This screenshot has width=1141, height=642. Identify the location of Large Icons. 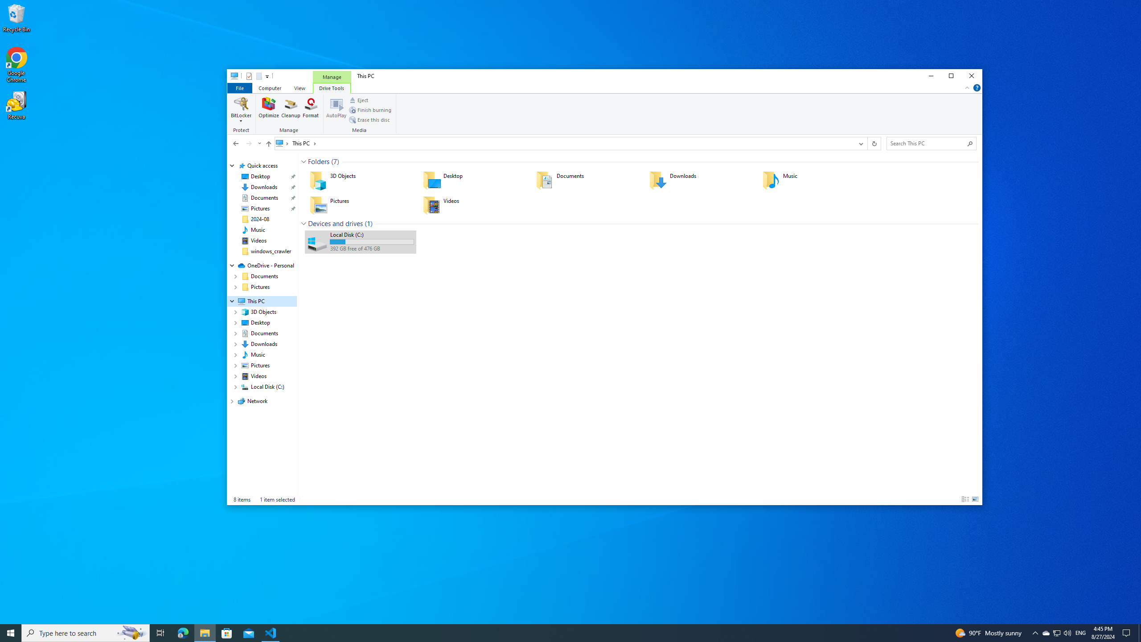
(975, 499).